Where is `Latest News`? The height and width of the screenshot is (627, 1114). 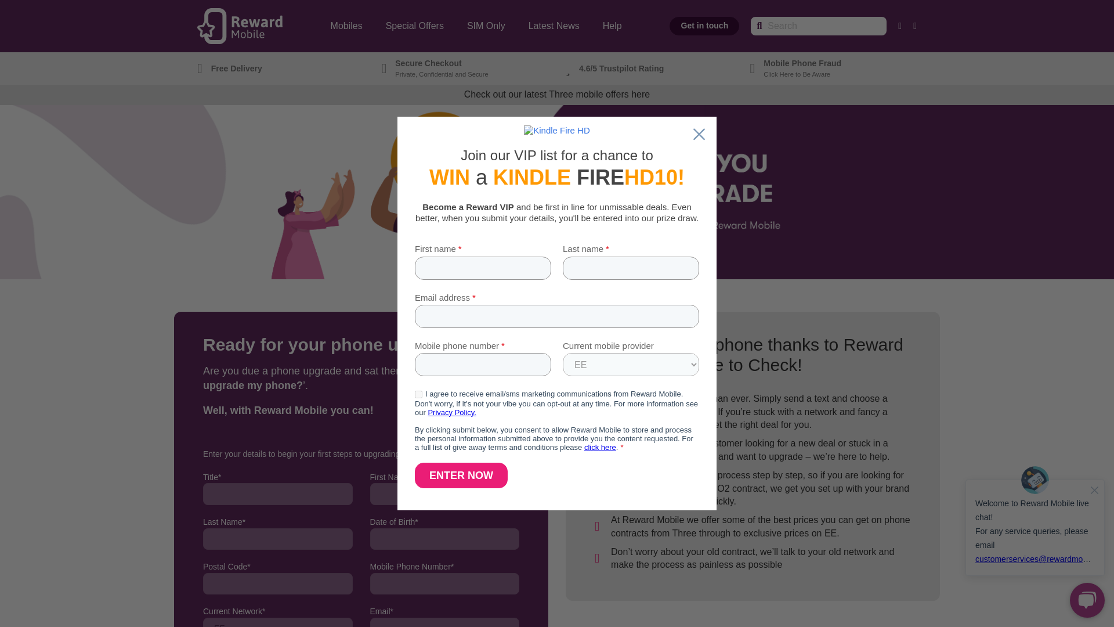 Latest News is located at coordinates (554, 26).